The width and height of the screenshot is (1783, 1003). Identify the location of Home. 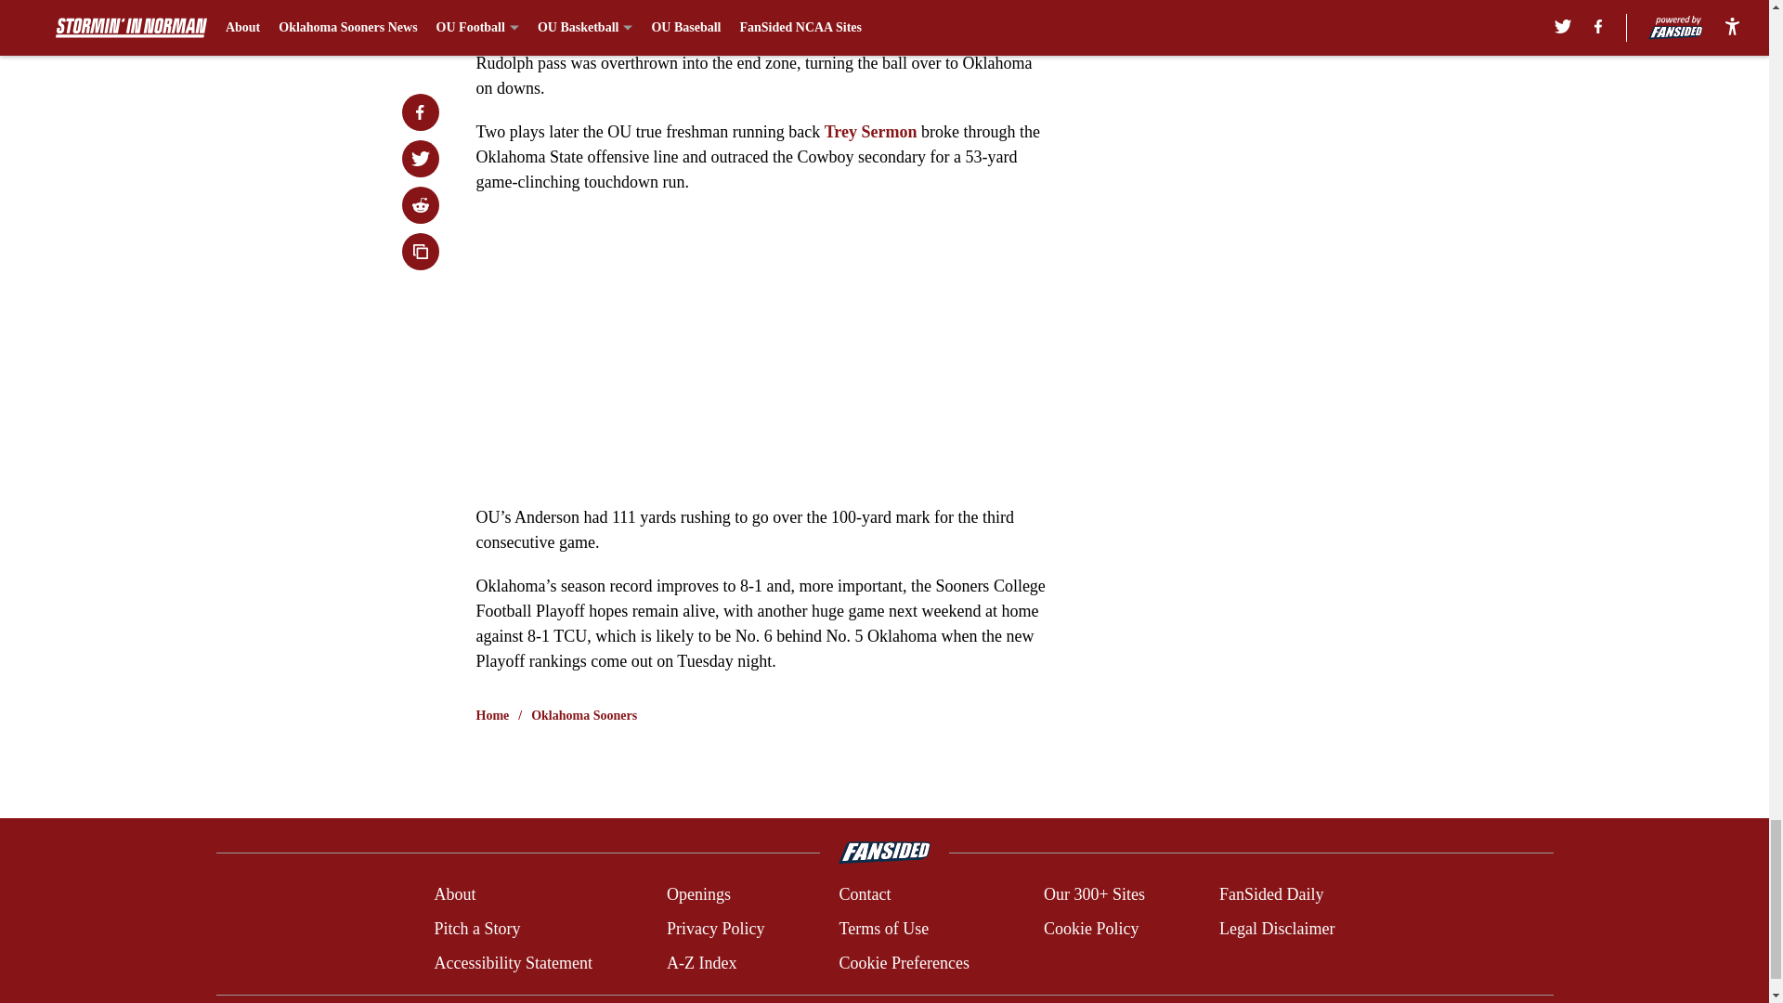
(492, 715).